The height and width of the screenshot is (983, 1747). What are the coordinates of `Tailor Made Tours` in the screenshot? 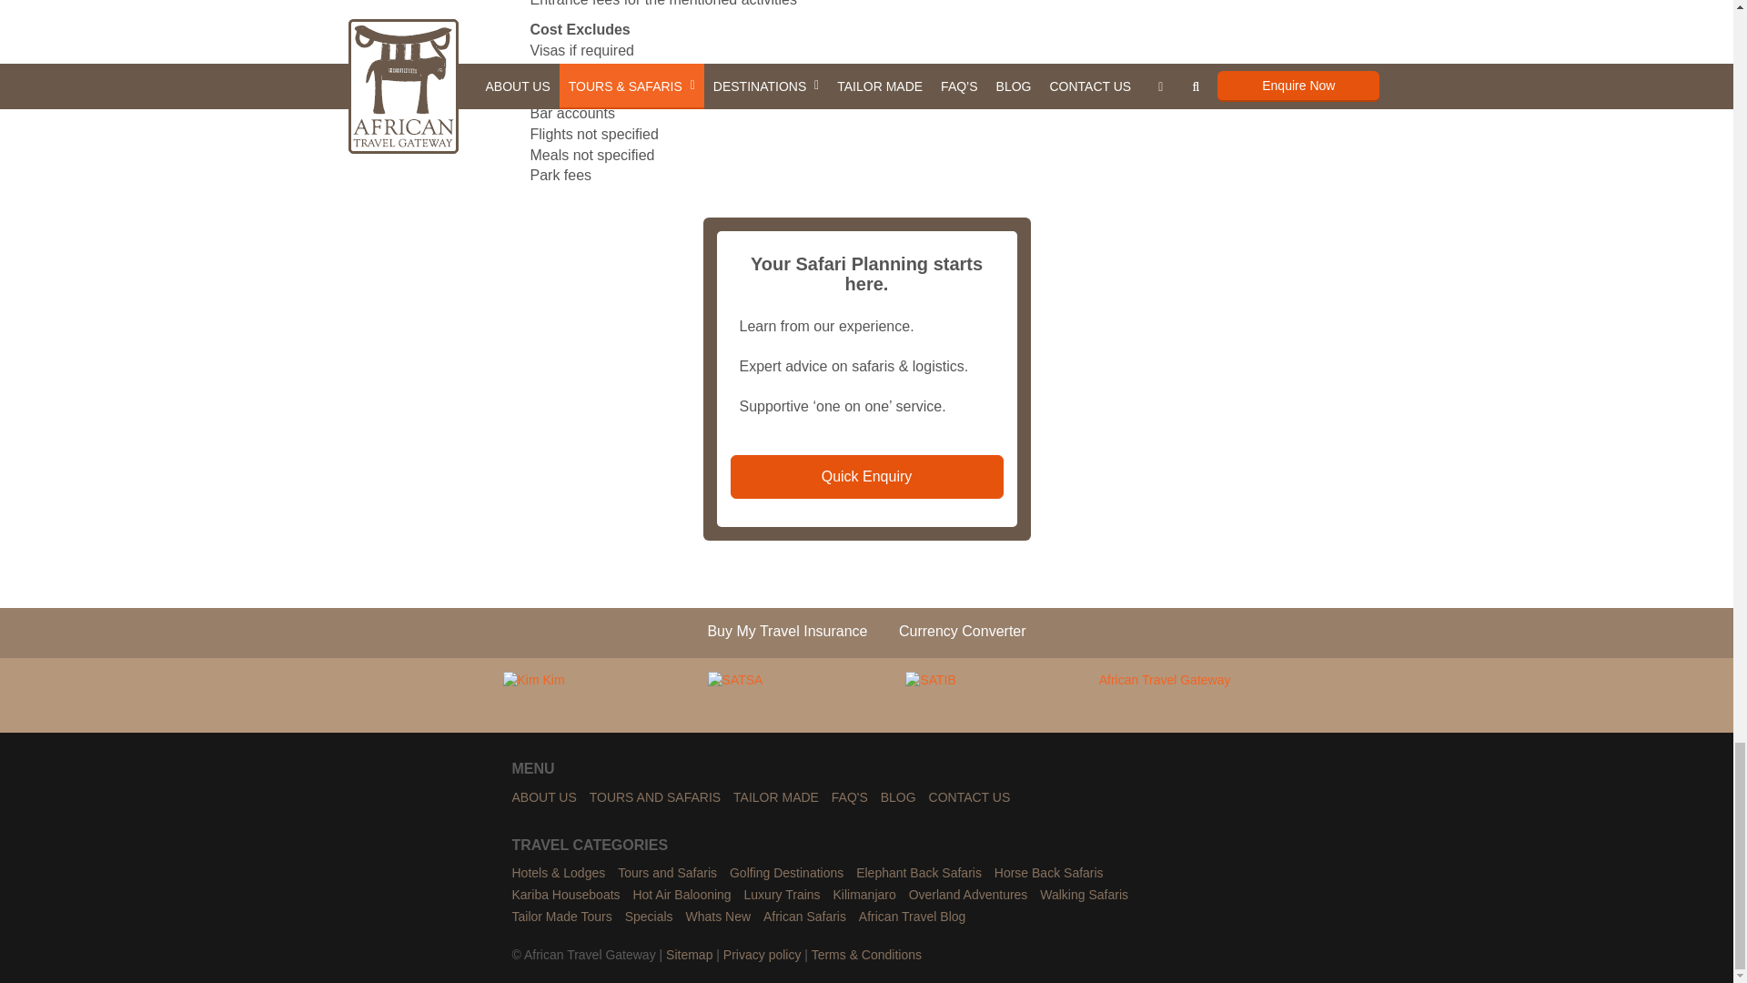 It's located at (561, 917).